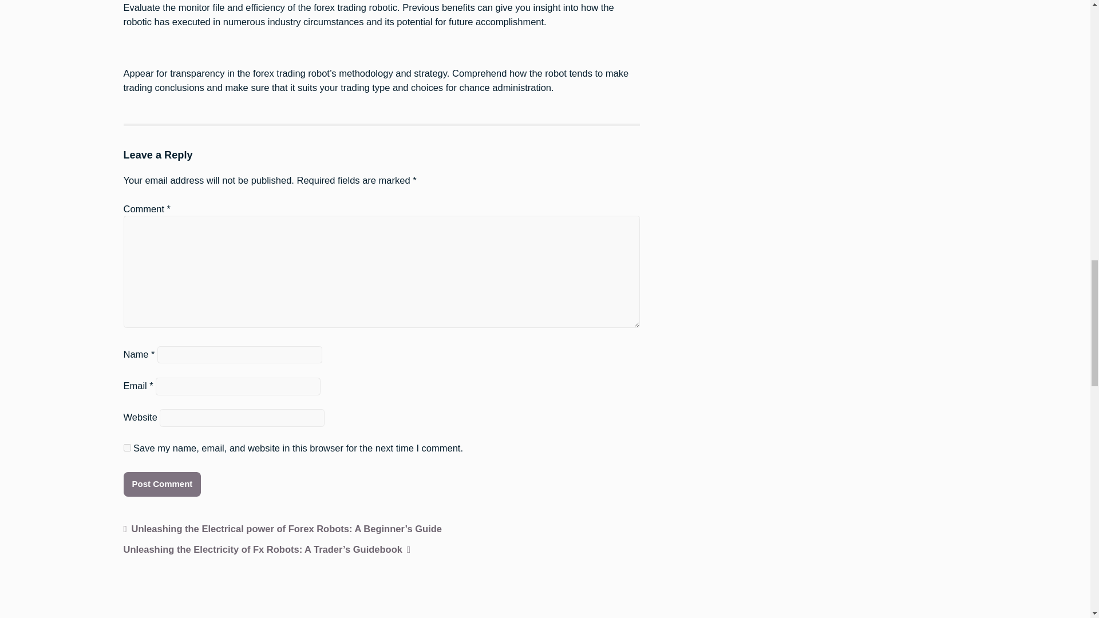 Image resolution: width=1099 pixels, height=618 pixels. What do you see at coordinates (127, 447) in the screenshot?
I see `yes` at bounding box center [127, 447].